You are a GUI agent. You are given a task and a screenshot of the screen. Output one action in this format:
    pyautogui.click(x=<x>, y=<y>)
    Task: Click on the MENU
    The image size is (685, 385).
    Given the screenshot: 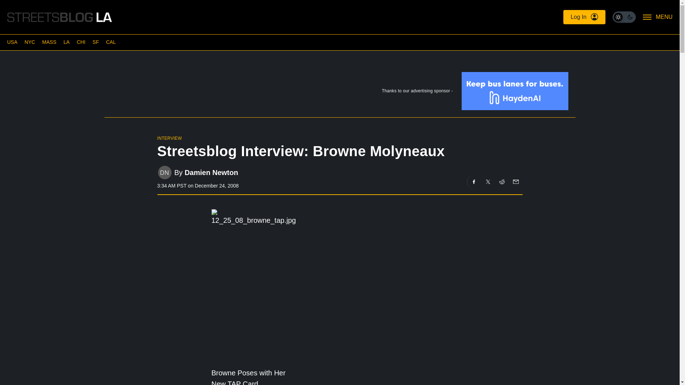 What is the action you would take?
    pyautogui.click(x=658, y=17)
    